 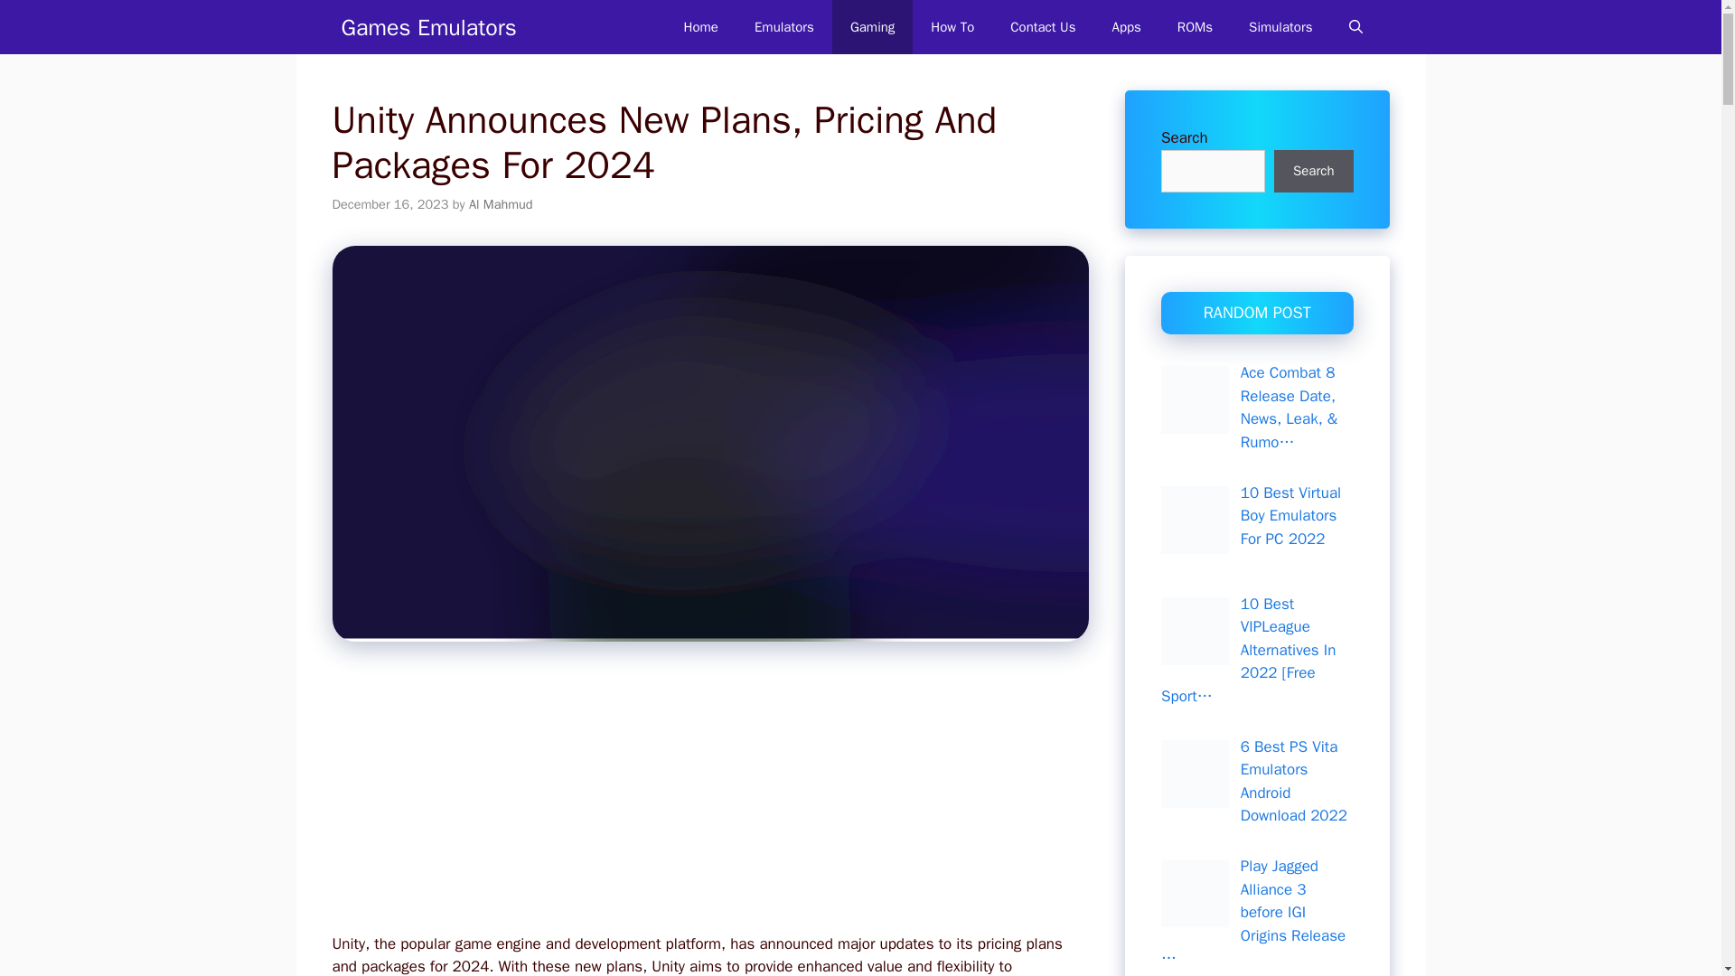 What do you see at coordinates (501, 204) in the screenshot?
I see `Al Mahmud` at bounding box center [501, 204].